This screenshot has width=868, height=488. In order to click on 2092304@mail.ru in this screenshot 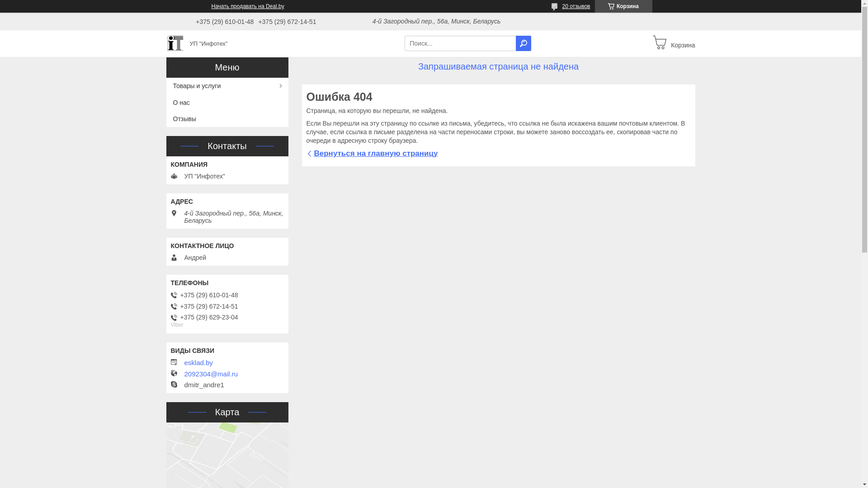, I will do `click(212, 374)`.